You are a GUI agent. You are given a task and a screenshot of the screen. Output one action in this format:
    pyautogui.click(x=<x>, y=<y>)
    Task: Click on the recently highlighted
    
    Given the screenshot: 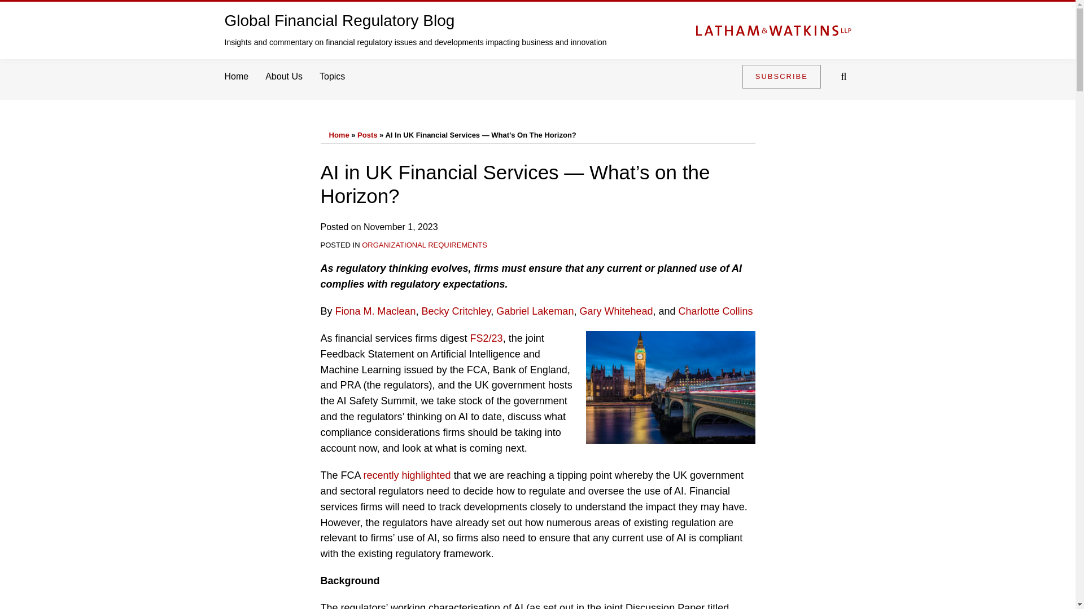 What is the action you would take?
    pyautogui.click(x=406, y=475)
    